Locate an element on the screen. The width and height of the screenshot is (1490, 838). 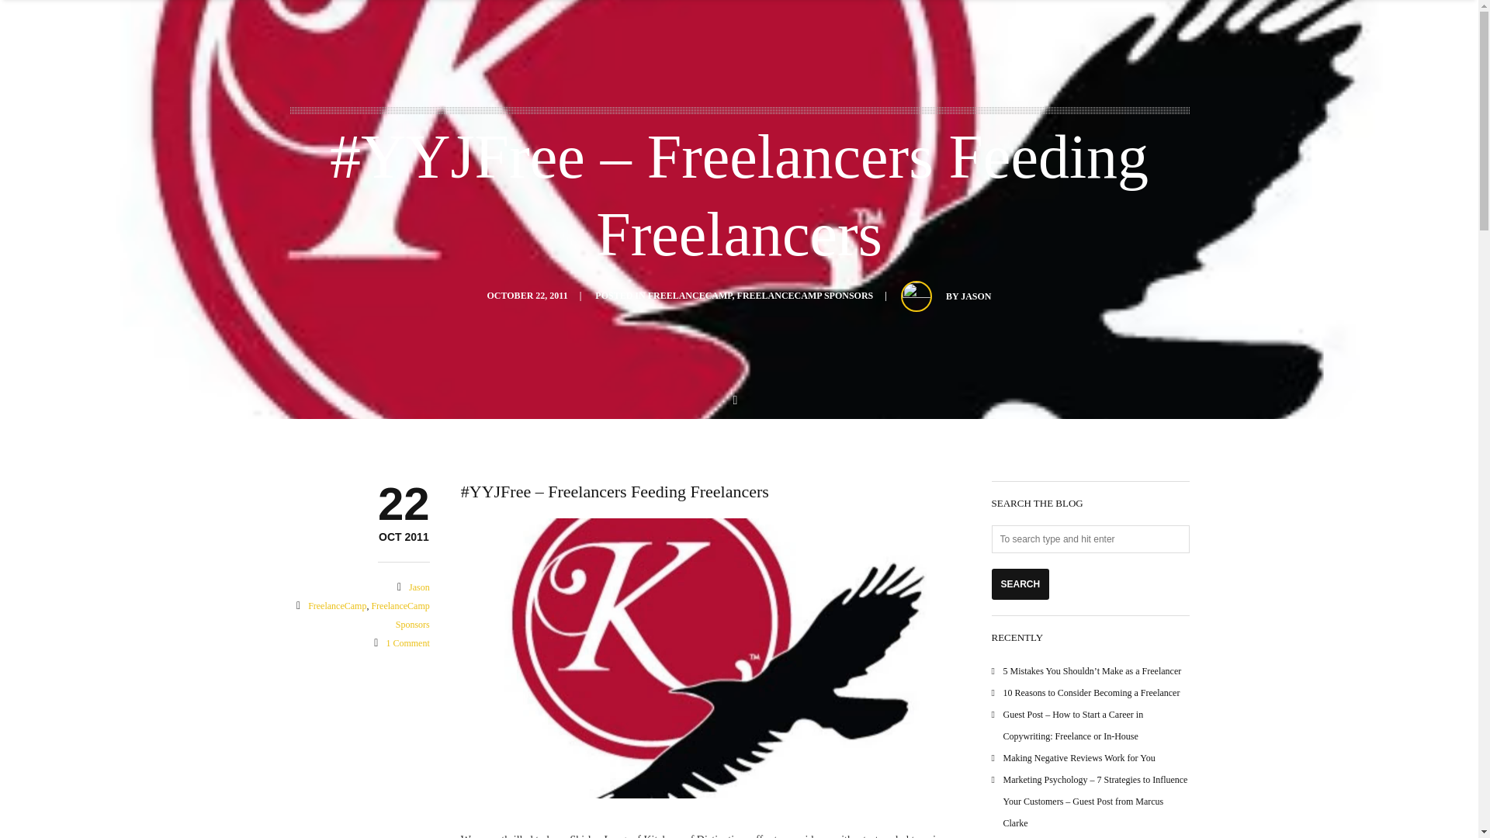
FreelanceCamp is located at coordinates (1021, 584).